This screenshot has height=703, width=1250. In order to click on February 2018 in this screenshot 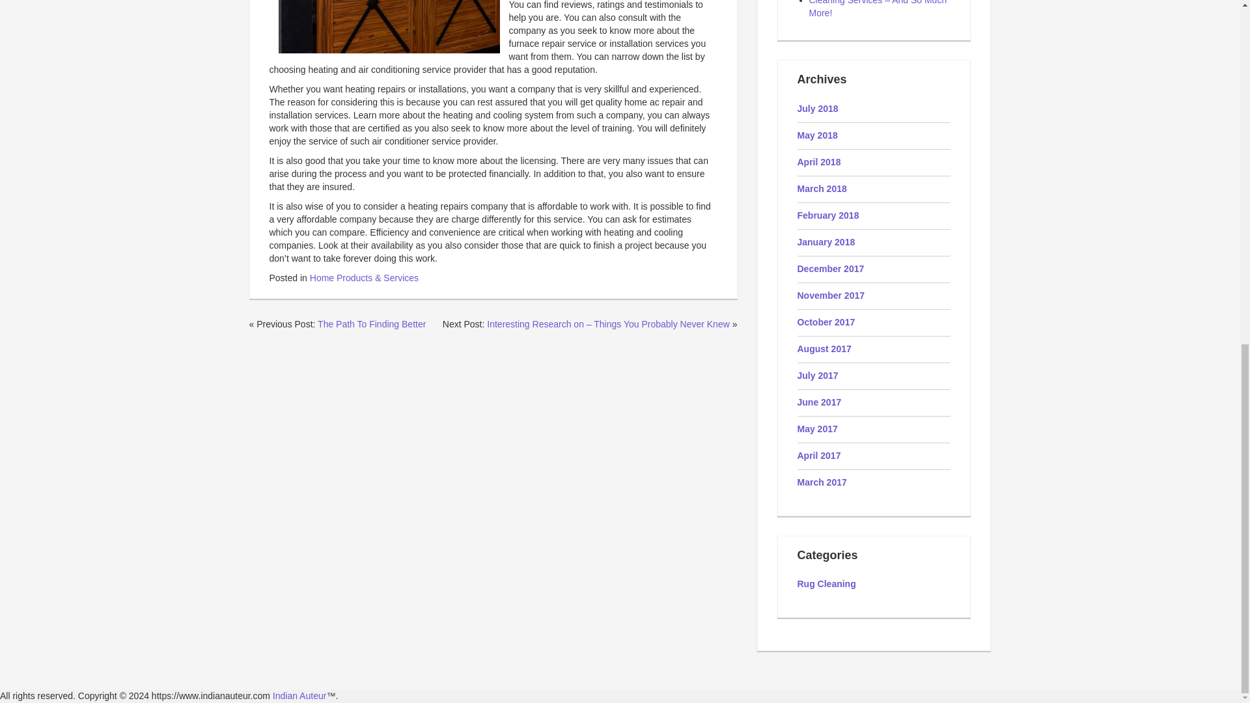, I will do `click(828, 215)`.